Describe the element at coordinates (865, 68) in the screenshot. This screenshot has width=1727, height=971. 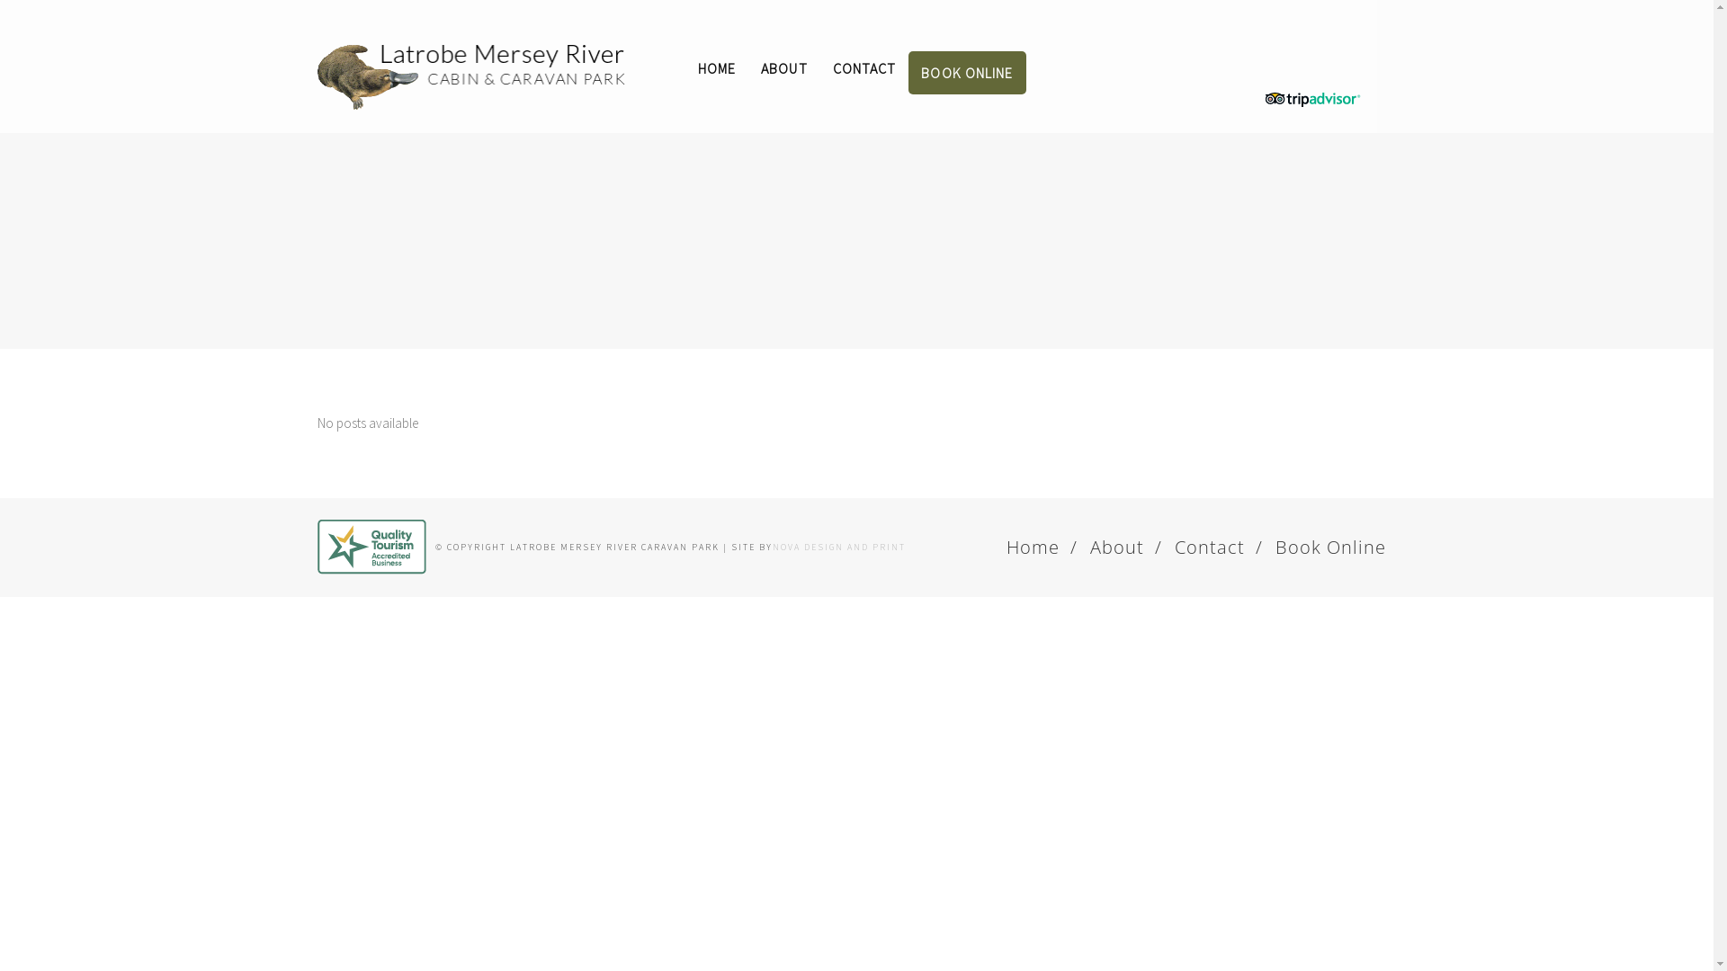
I see `CONTACT` at that location.